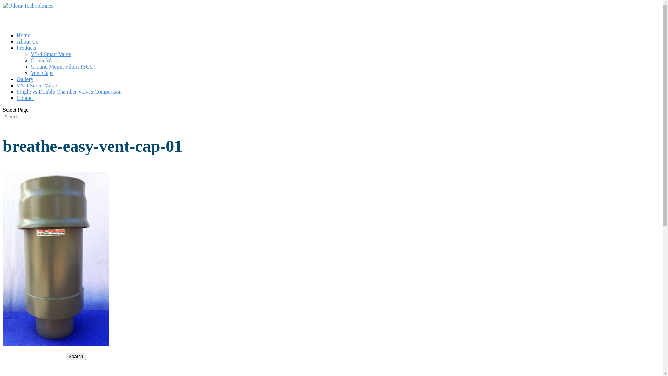  Describe the element at coordinates (63, 67) in the screenshot. I see `Ground Mount Filters (SCU)` at that location.